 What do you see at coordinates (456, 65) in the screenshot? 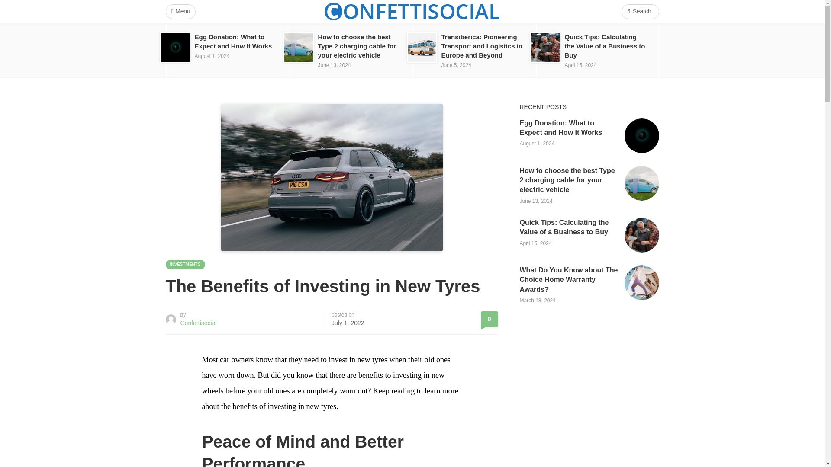
I see `June 5, 2024` at bounding box center [456, 65].